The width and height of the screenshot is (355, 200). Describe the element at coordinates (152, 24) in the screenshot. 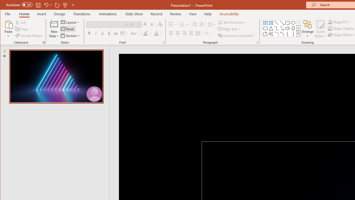

I see `Decrease Font Size` at that location.